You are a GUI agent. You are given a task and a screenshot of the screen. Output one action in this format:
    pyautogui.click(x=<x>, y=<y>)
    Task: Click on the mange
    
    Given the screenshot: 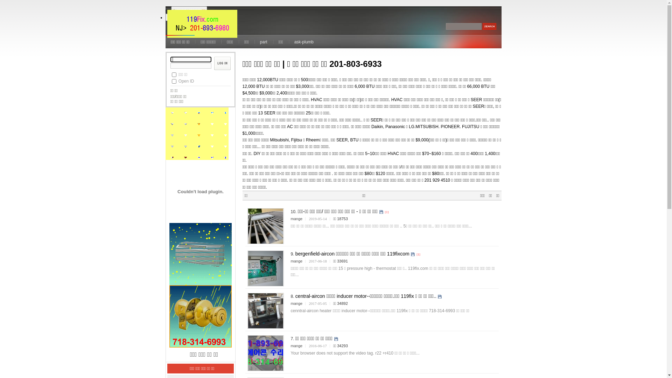 What is the action you would take?
    pyautogui.click(x=296, y=261)
    